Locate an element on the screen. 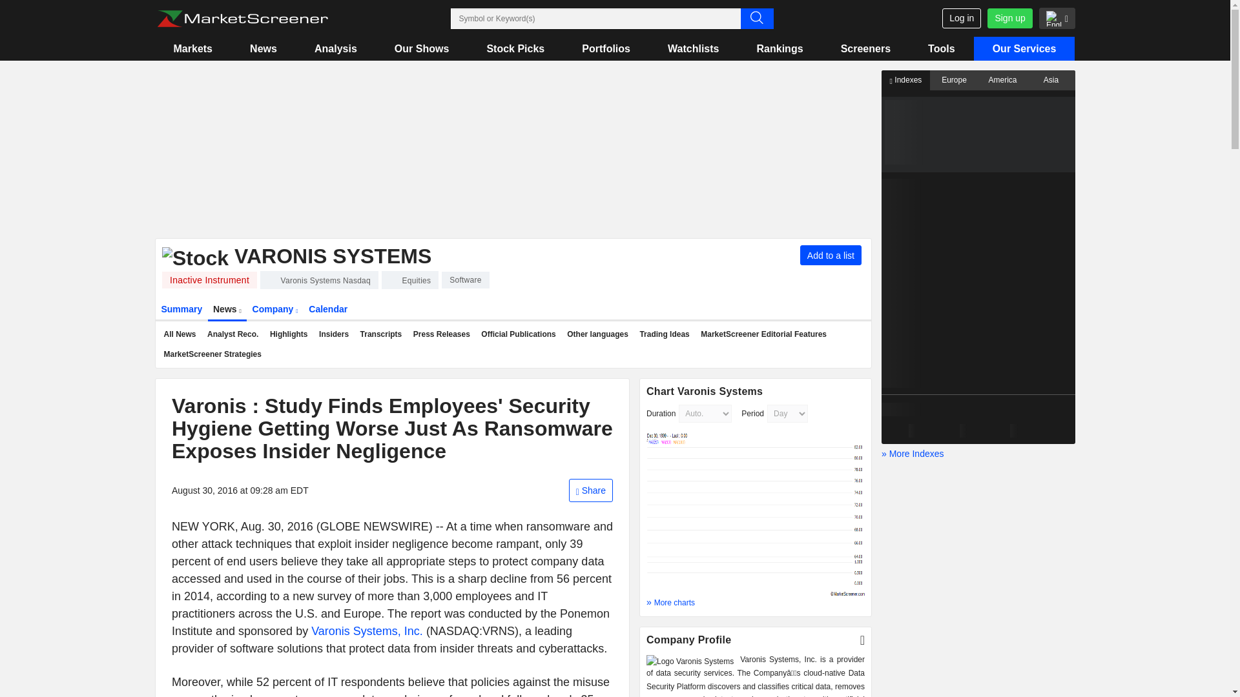  Marketscreener: stock market and financial news is located at coordinates (242, 19).